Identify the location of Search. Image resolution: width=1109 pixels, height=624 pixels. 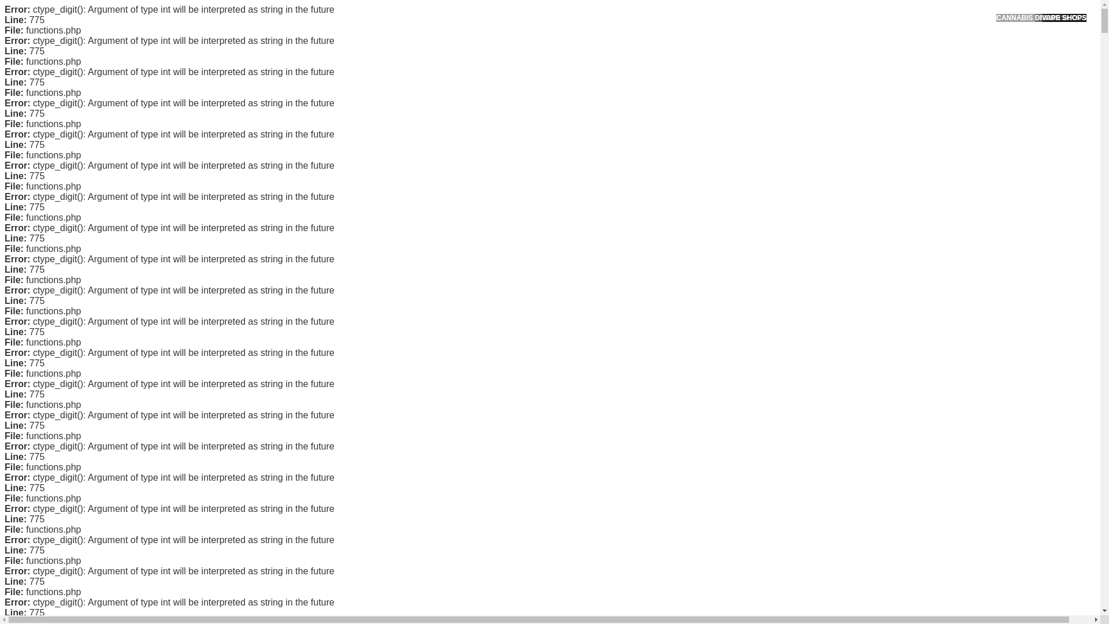
(801, 65).